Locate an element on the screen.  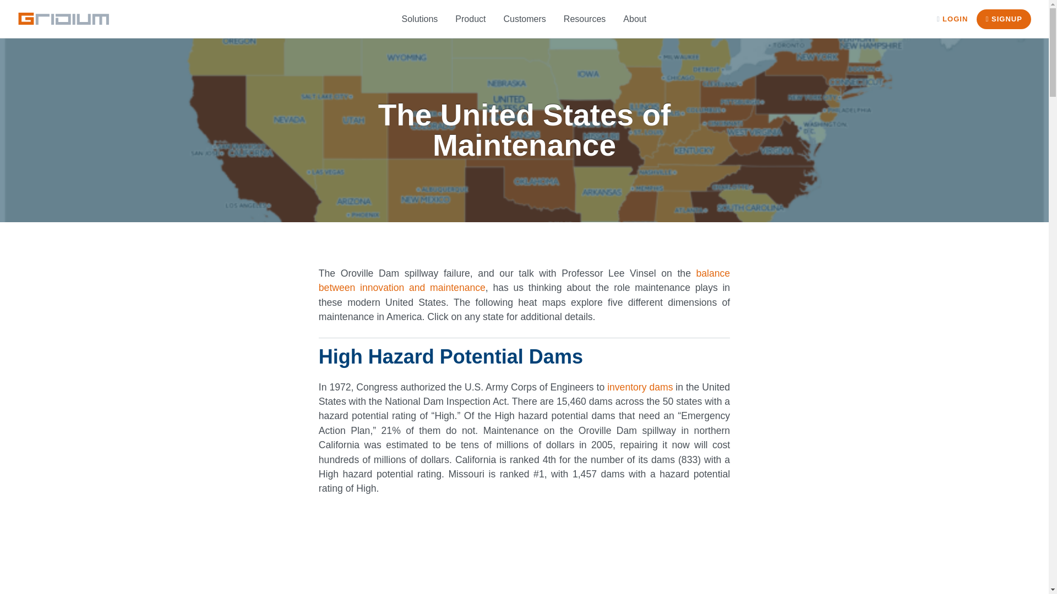
Customers is located at coordinates (524, 19).